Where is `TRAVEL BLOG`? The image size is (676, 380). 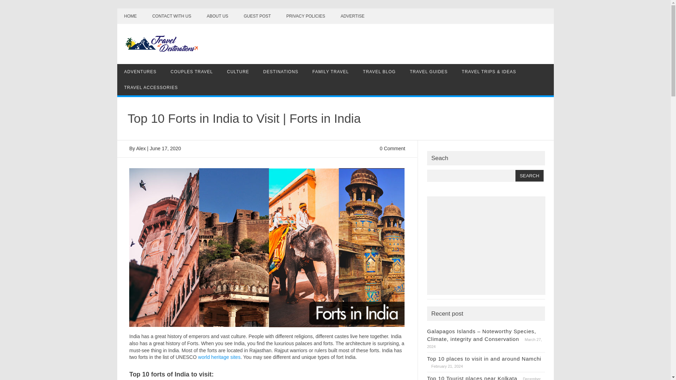 TRAVEL BLOG is located at coordinates (380, 72).